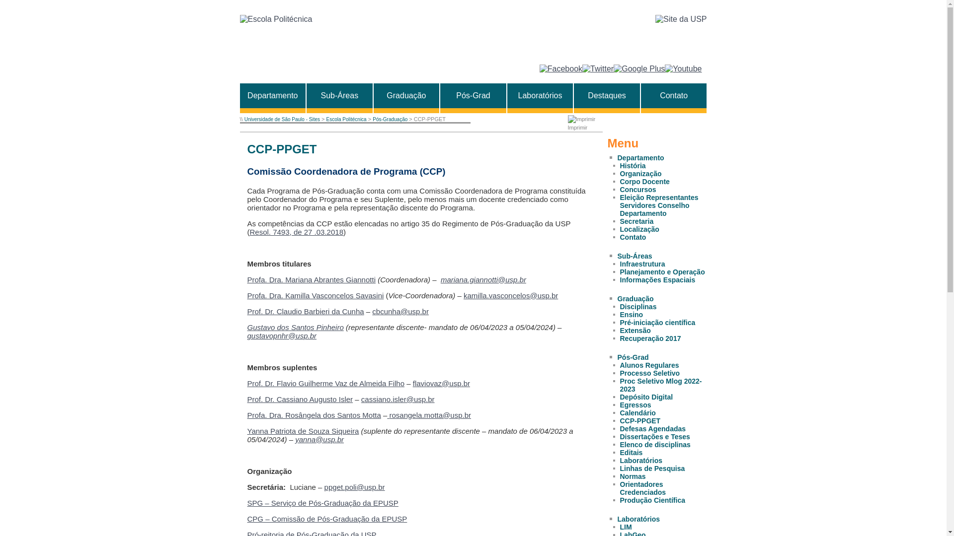 The image size is (954, 536). What do you see at coordinates (632, 315) in the screenshot?
I see `Ensino` at bounding box center [632, 315].